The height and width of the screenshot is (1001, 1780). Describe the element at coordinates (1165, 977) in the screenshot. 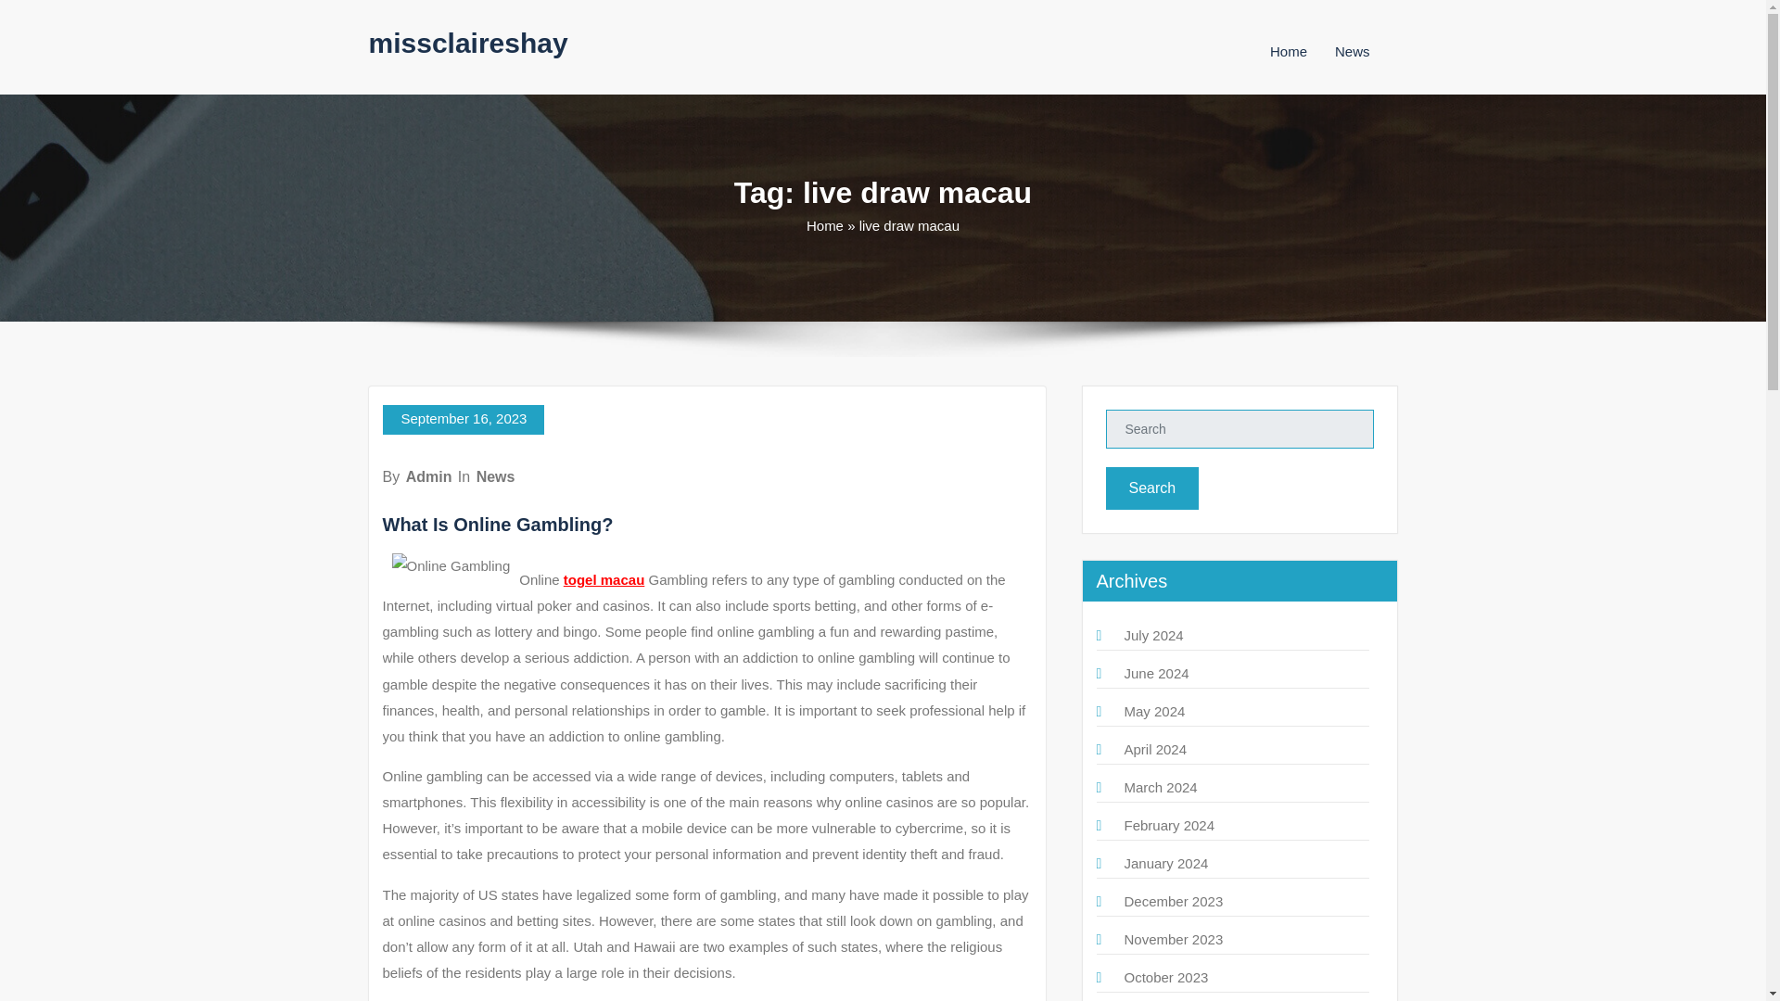

I see `October 2023` at that location.